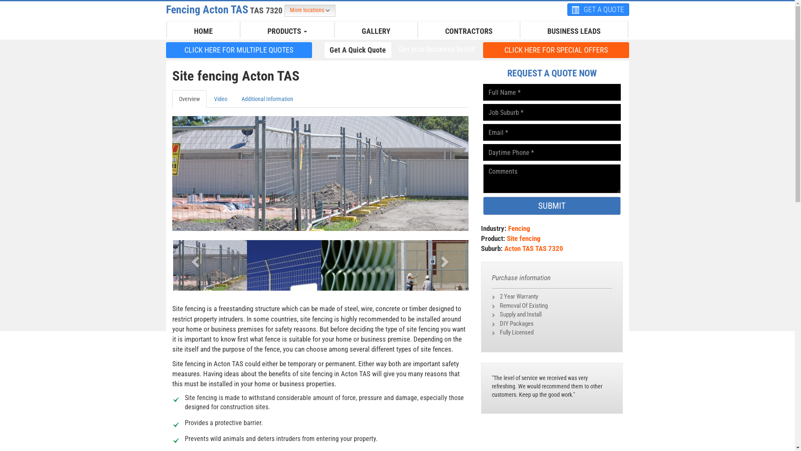 The width and height of the screenshot is (801, 451). Describe the element at coordinates (358, 50) in the screenshot. I see `Get A Quick Quote` at that location.